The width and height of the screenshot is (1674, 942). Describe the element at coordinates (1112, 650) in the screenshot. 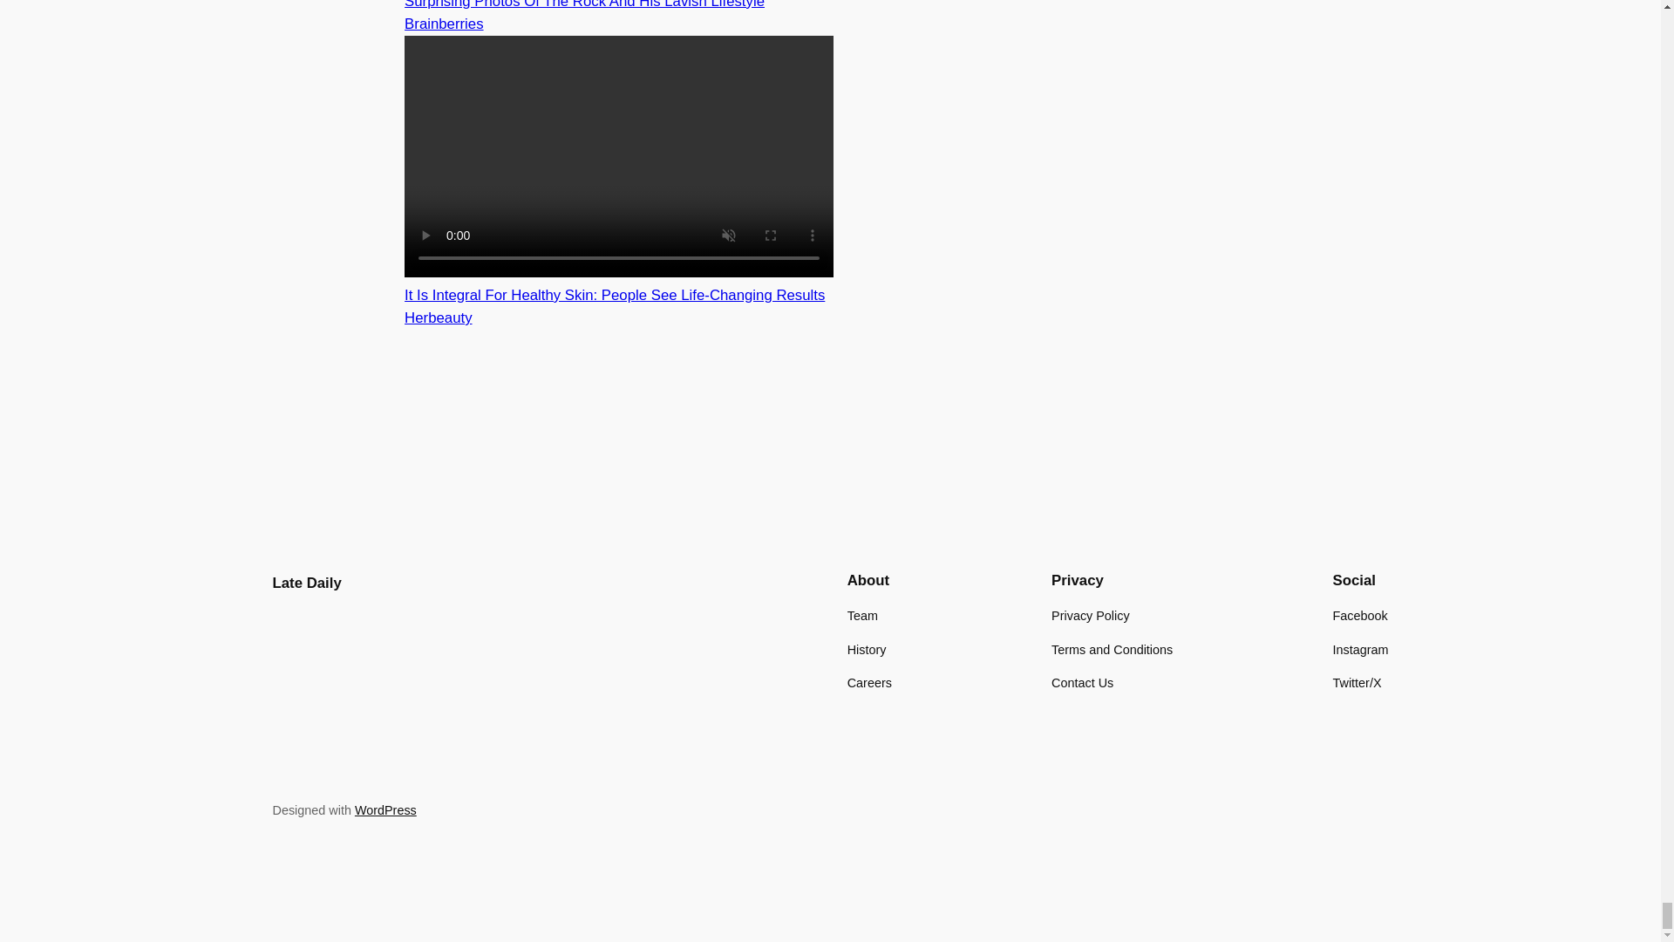

I see `Terms and Conditions` at that location.